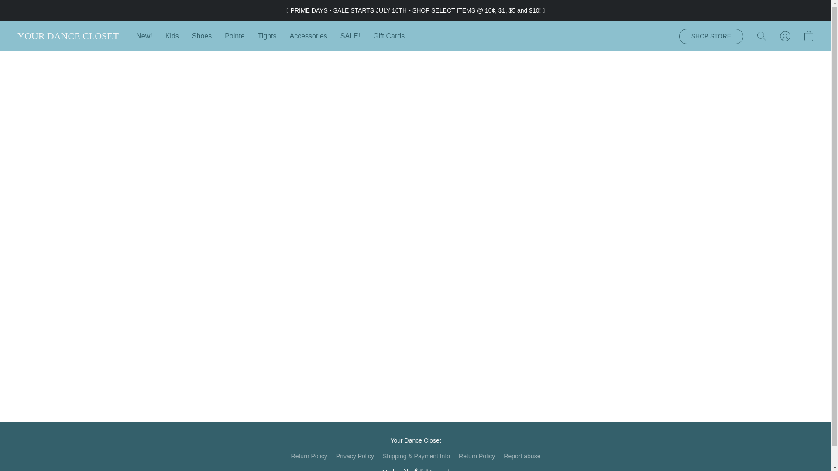  Describe the element at coordinates (477, 456) in the screenshot. I see `Return Policy` at that location.